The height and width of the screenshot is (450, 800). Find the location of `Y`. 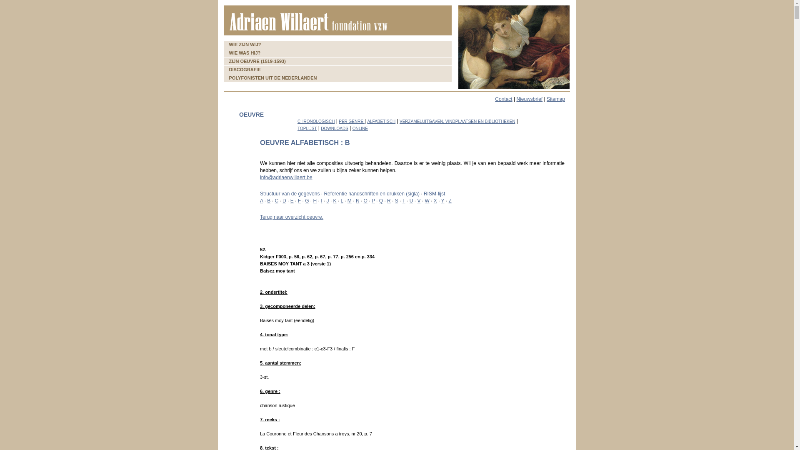

Y is located at coordinates (443, 201).